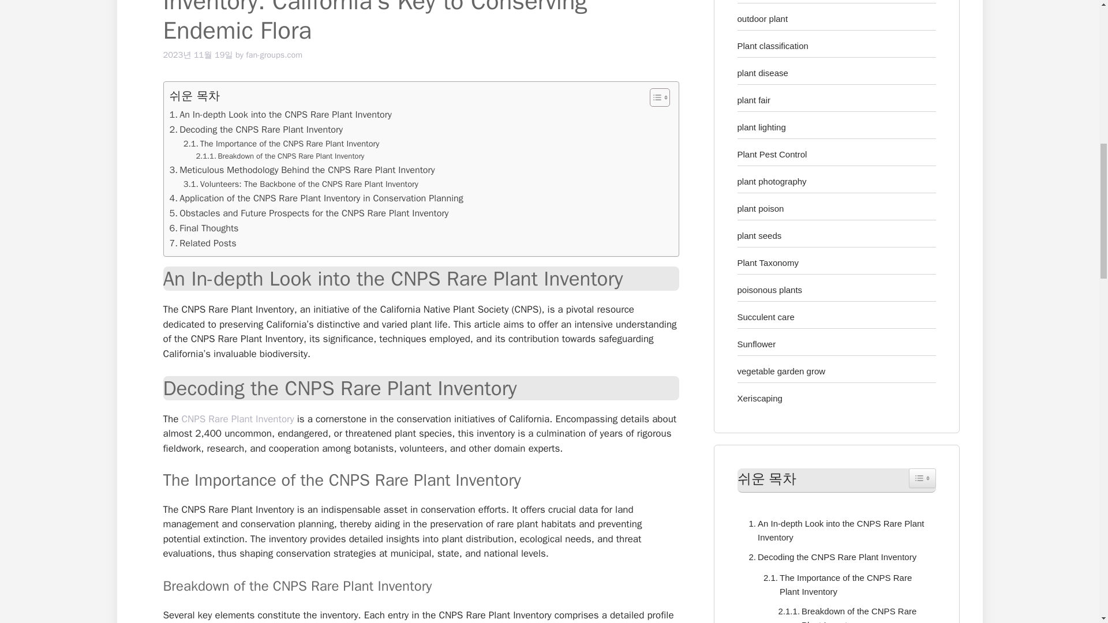  I want to click on The Importance of the CNPS Rare Plant Inventory, so click(844, 585).